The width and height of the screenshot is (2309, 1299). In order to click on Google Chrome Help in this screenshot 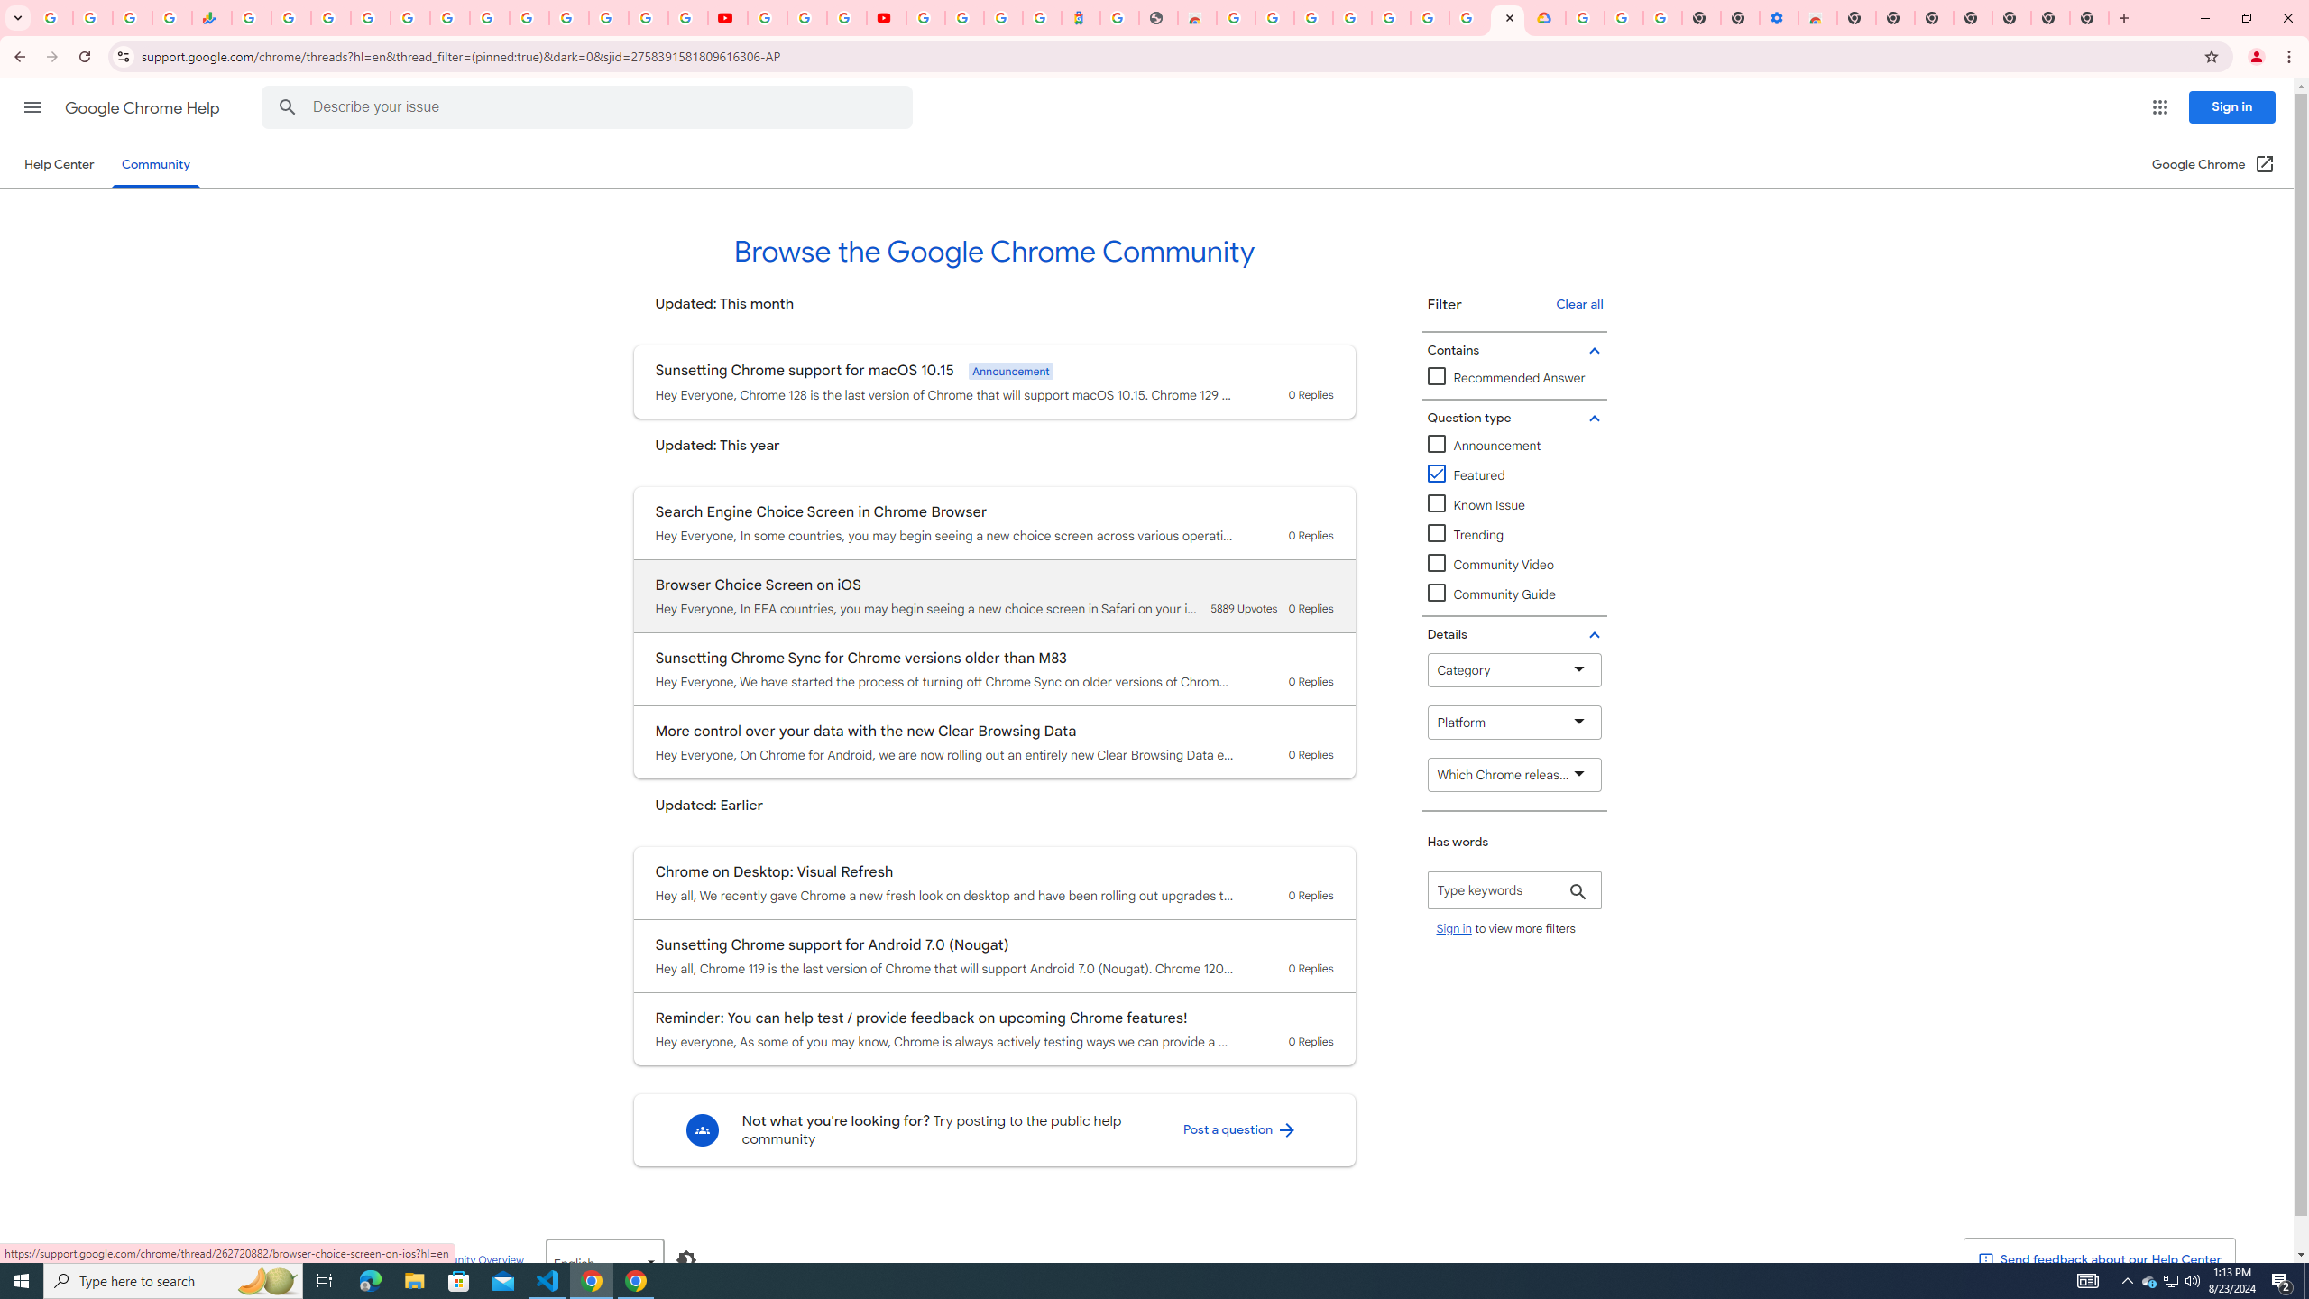, I will do `click(144, 108)`.